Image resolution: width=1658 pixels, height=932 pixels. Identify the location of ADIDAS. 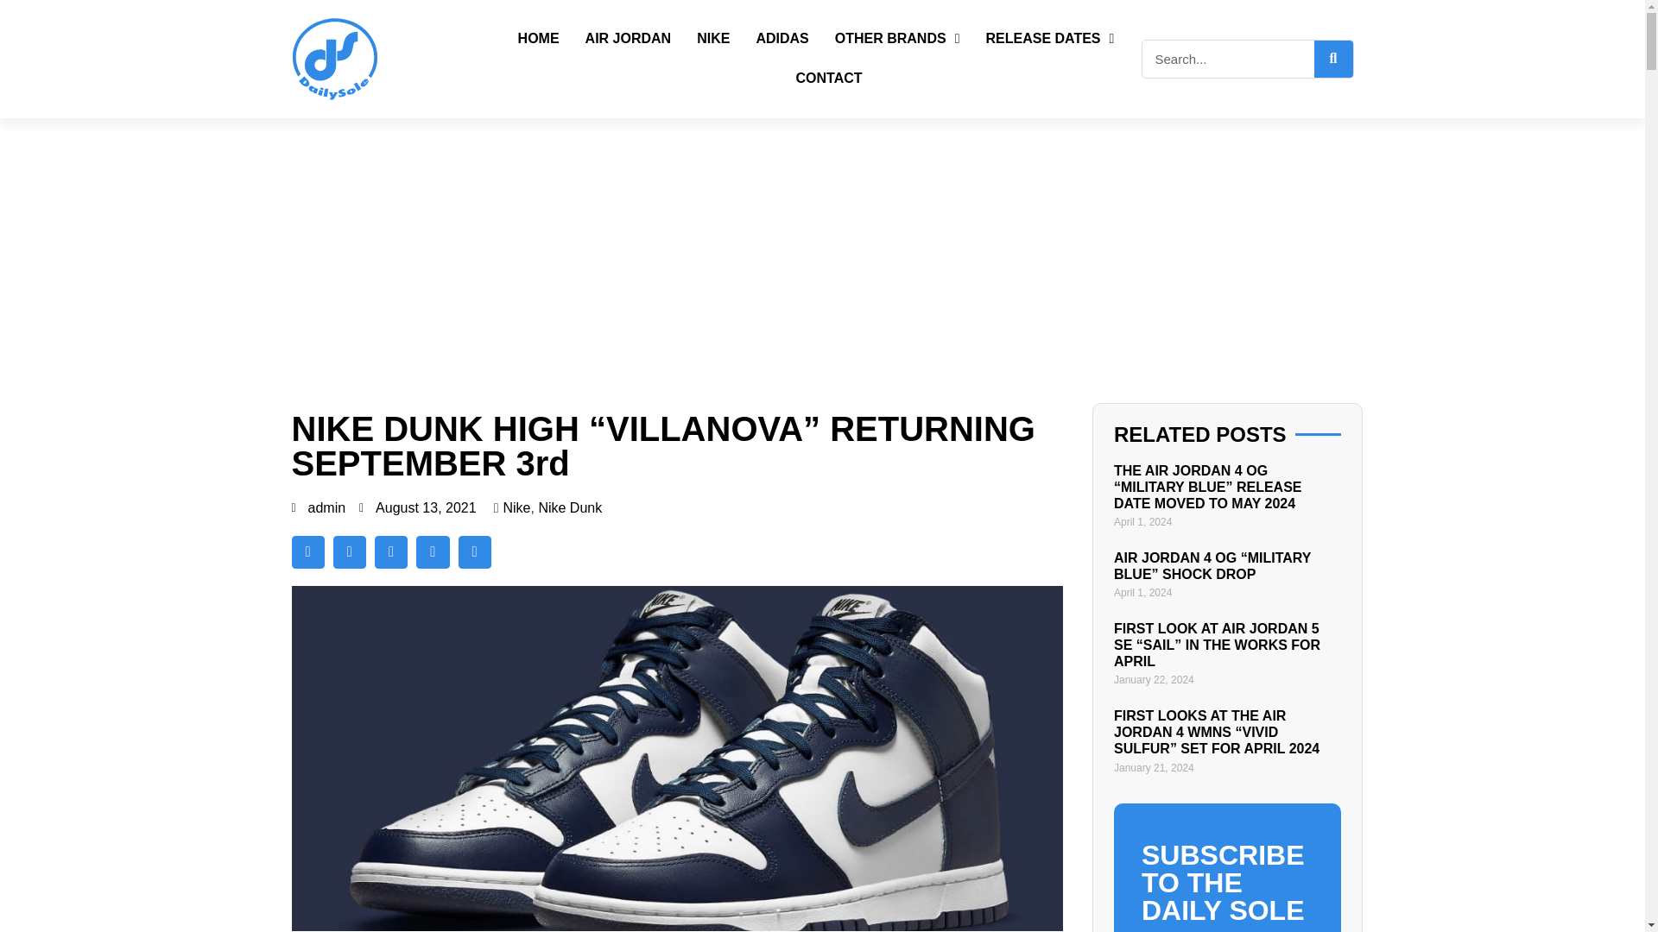
(782, 38).